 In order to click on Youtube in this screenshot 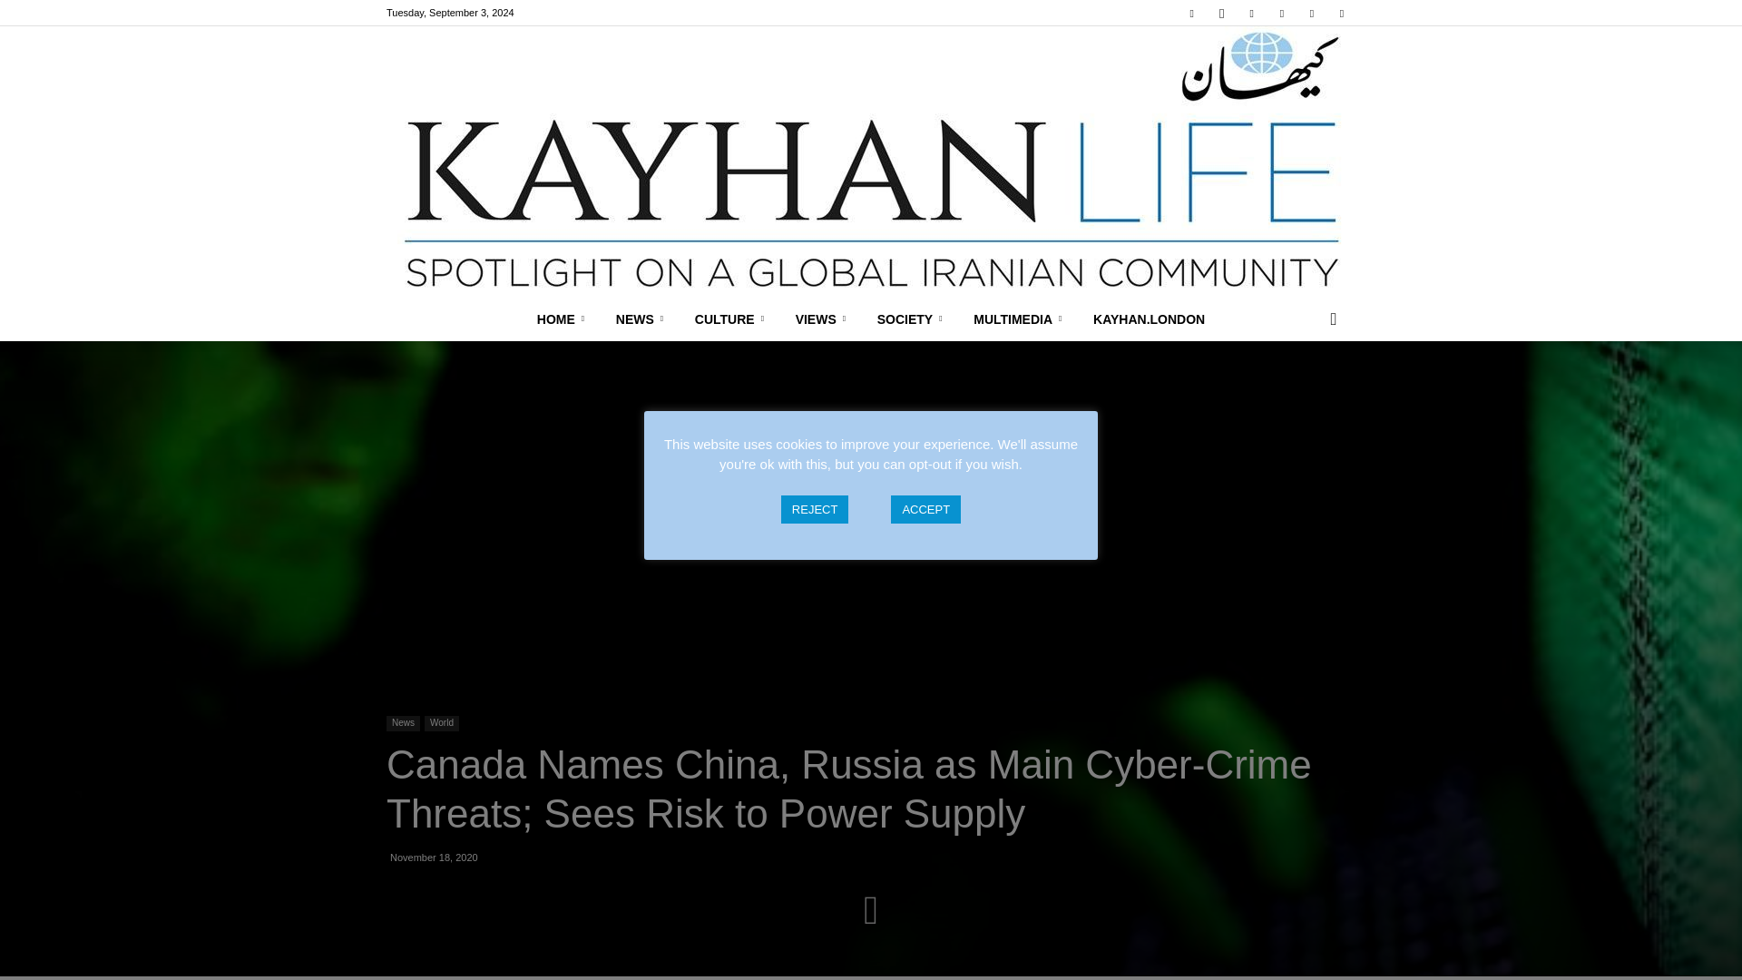, I will do `click(1341, 13)`.